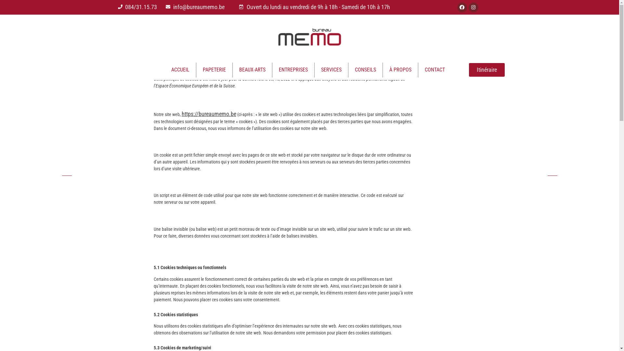  Describe the element at coordinates (412, 65) in the screenshot. I see `CONTACT` at that location.